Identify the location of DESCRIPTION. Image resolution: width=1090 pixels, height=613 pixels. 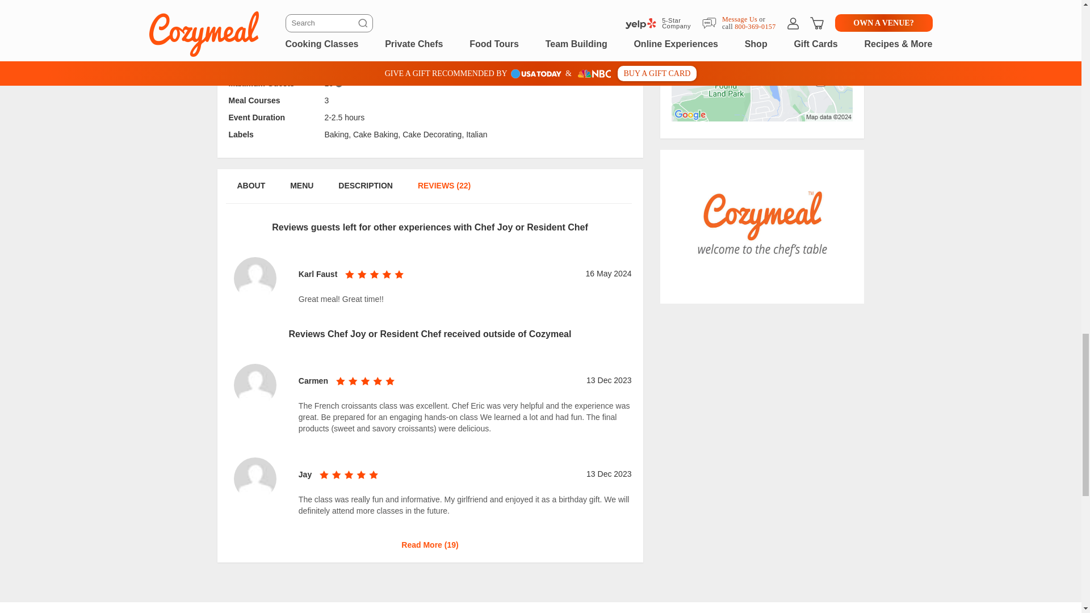
(366, 31).